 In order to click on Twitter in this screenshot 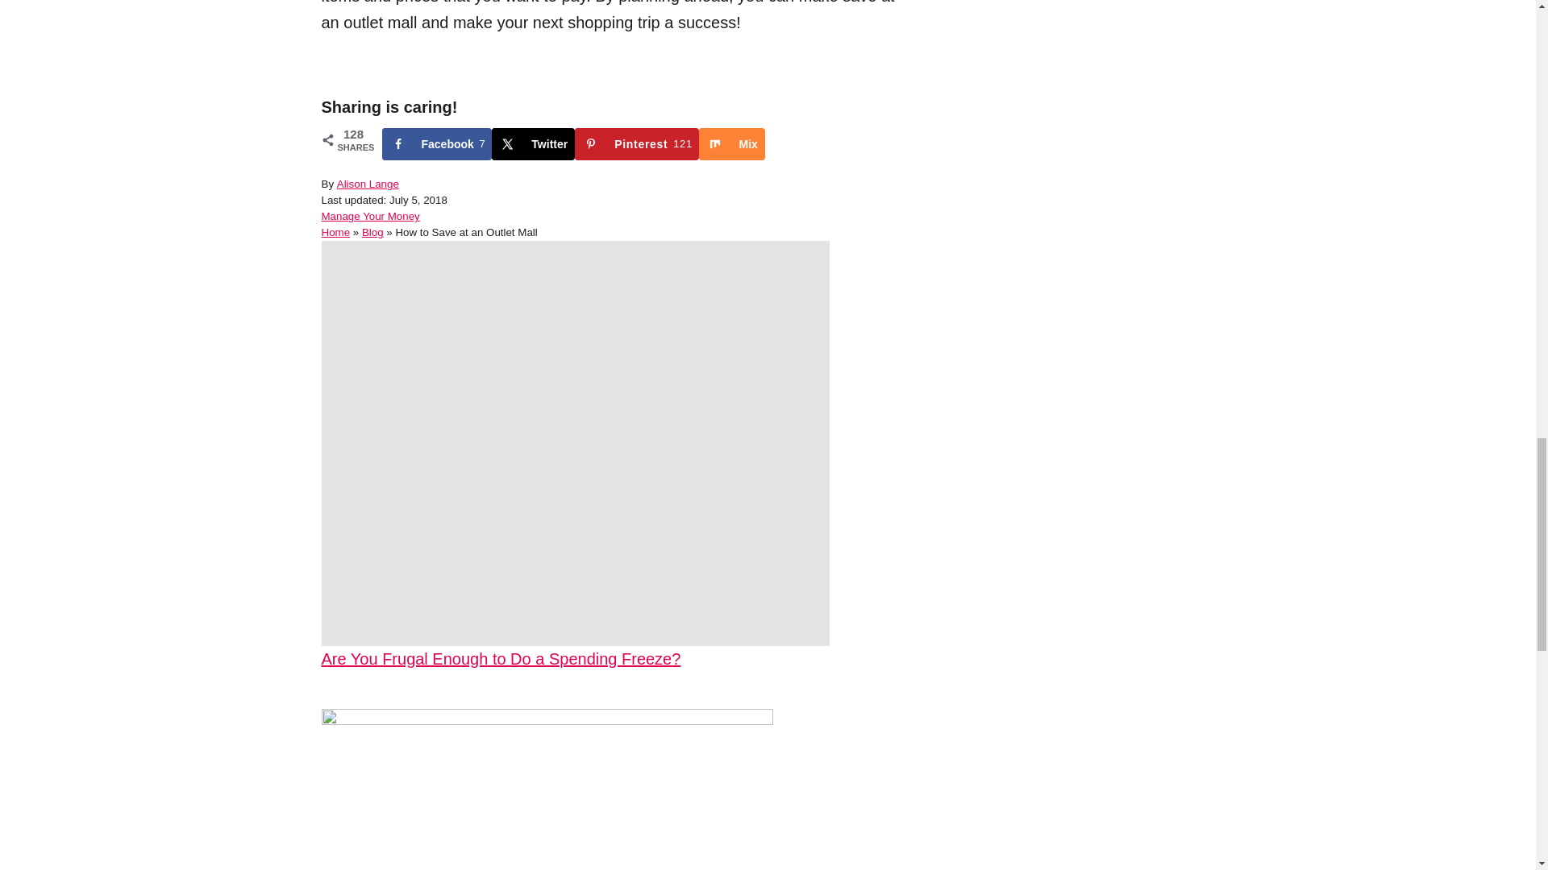, I will do `click(732, 143)`.